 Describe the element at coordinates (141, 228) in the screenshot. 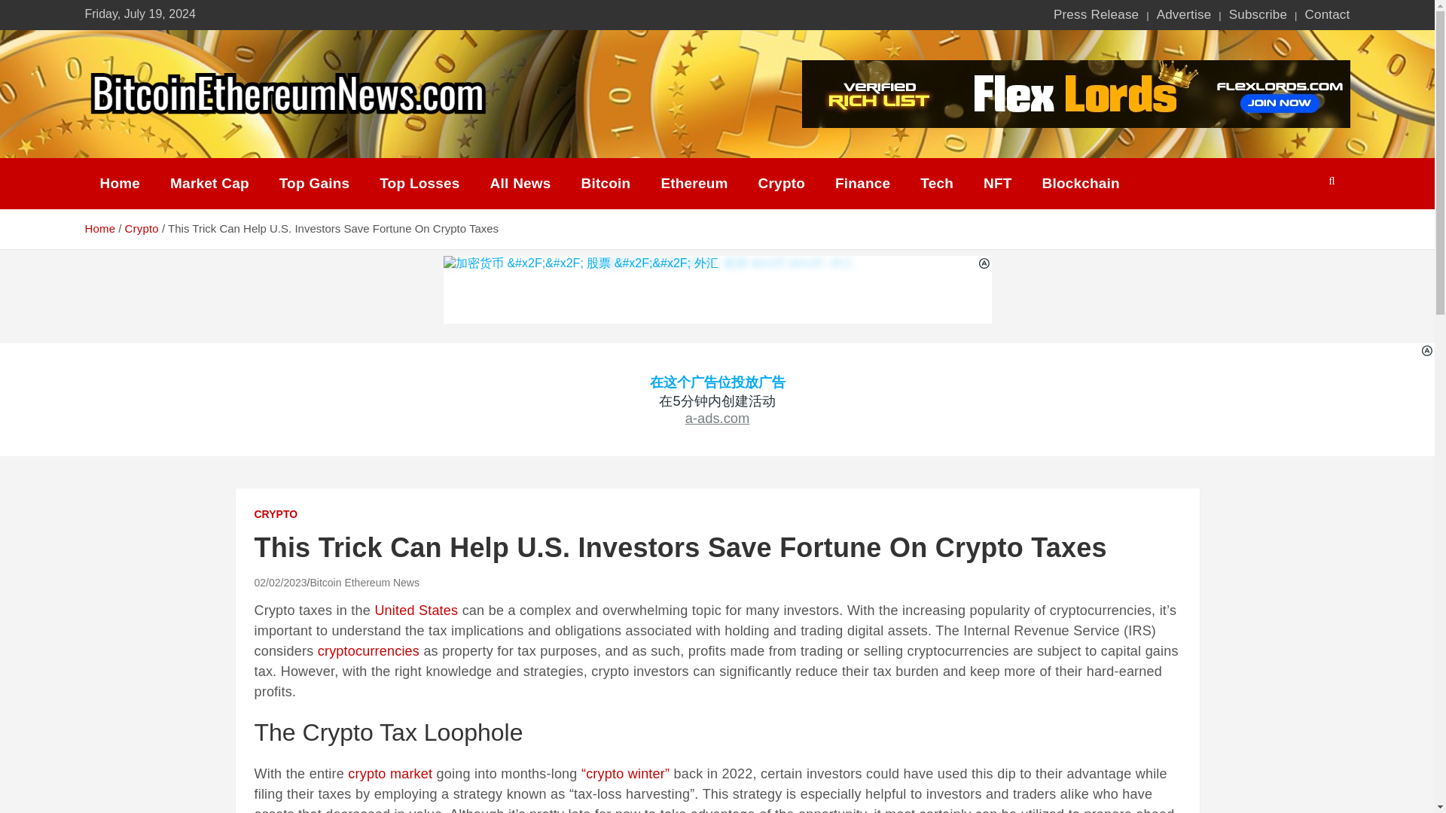

I see `Crypto` at that location.